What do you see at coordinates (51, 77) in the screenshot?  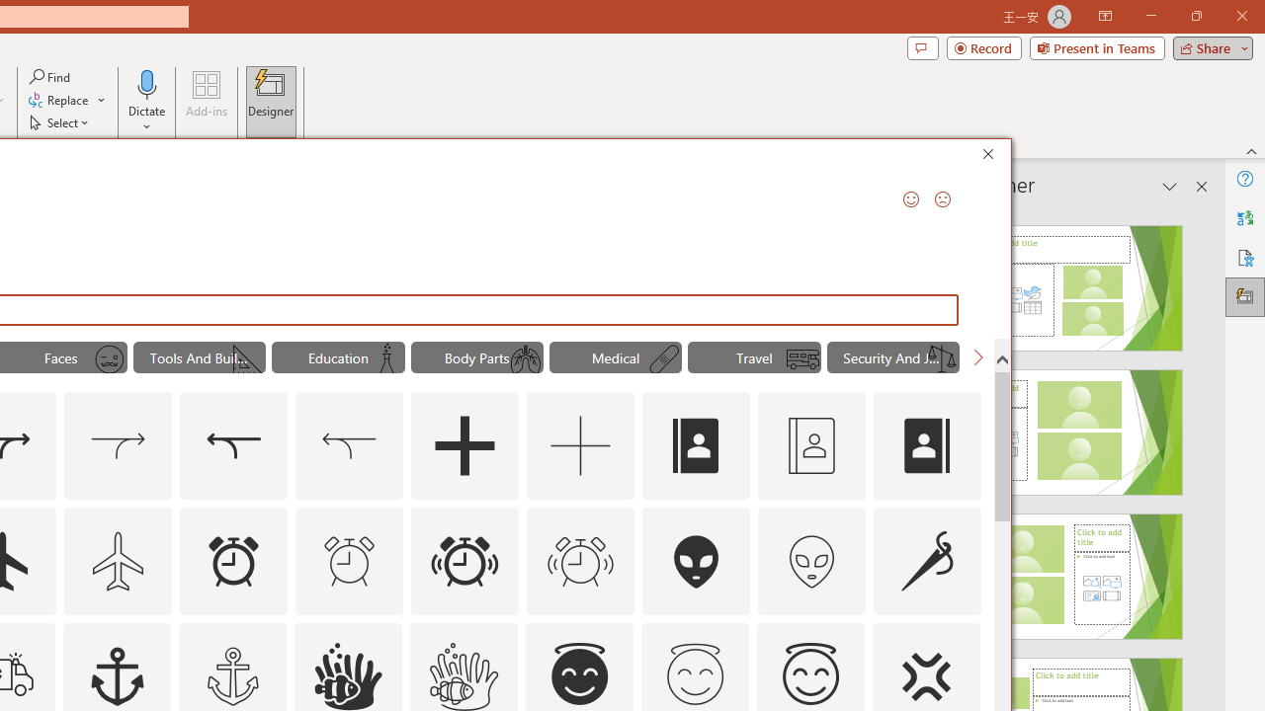 I see `Find...` at bounding box center [51, 77].